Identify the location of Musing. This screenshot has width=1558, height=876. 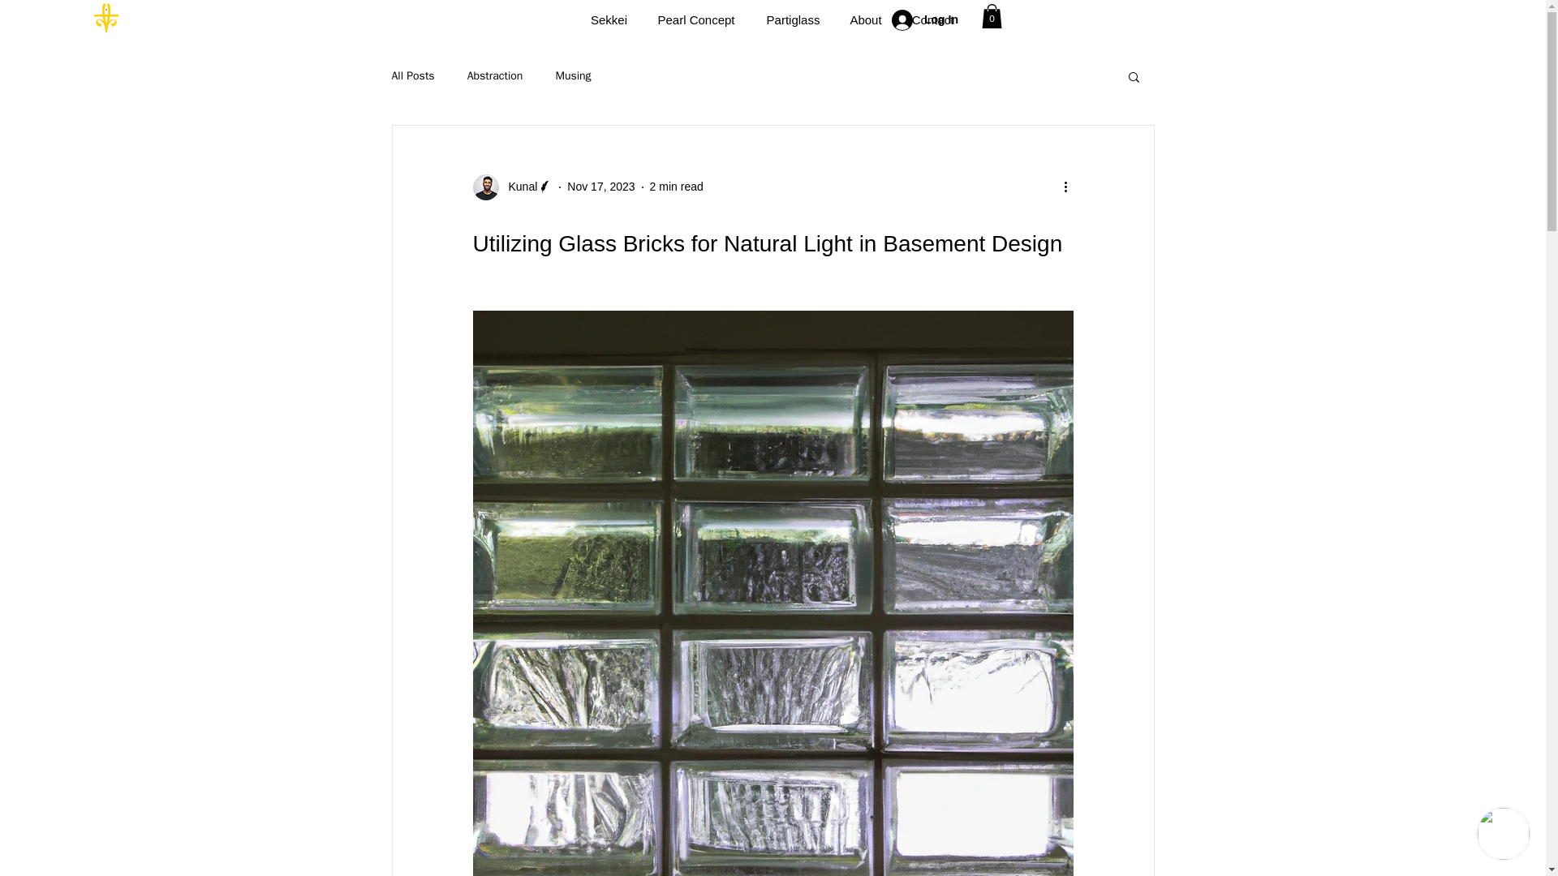
(572, 76).